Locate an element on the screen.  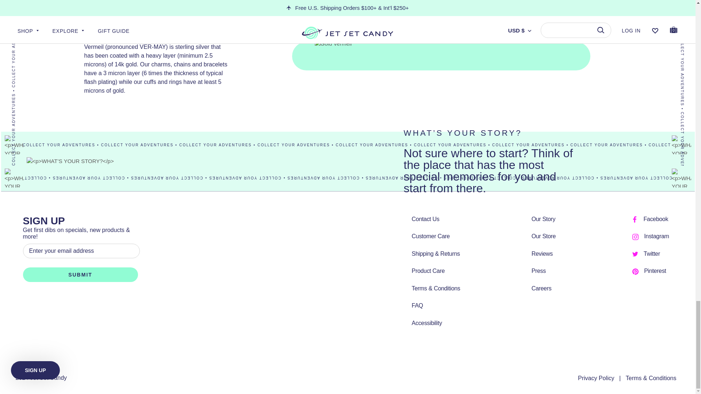
Pinterest is located at coordinates (635, 271).